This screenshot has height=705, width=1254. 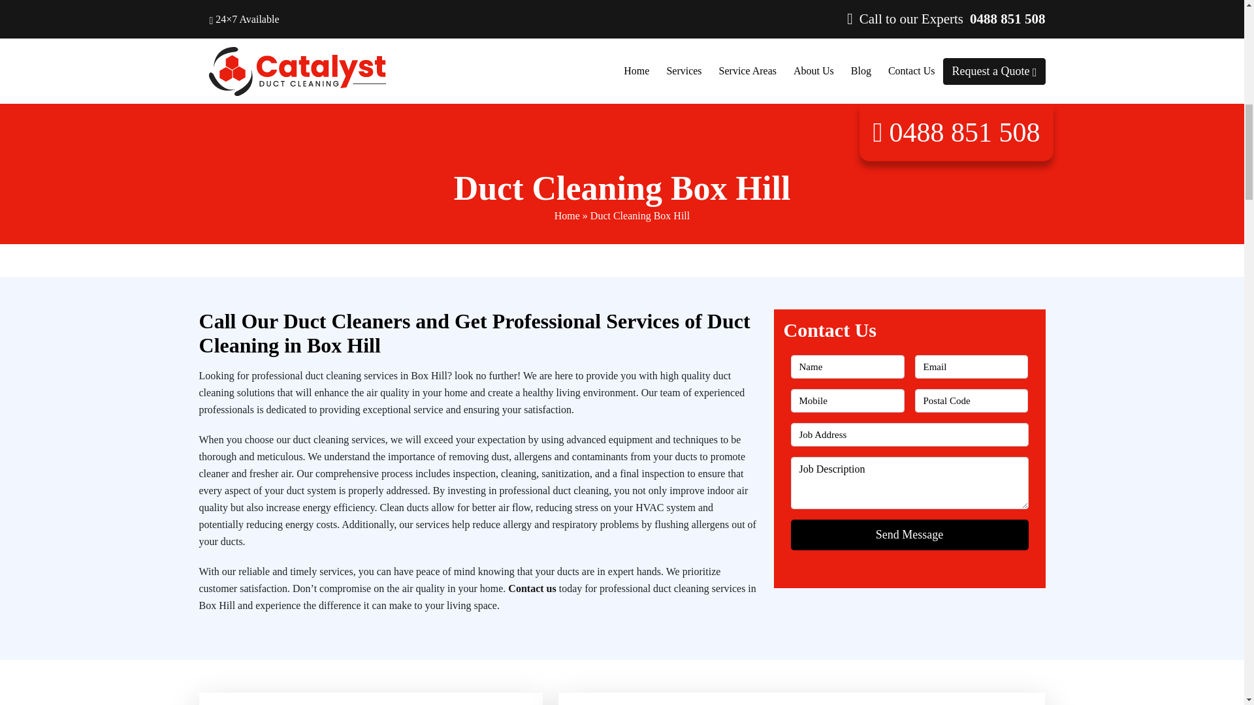 What do you see at coordinates (911, 71) in the screenshot?
I see `Contact Us` at bounding box center [911, 71].